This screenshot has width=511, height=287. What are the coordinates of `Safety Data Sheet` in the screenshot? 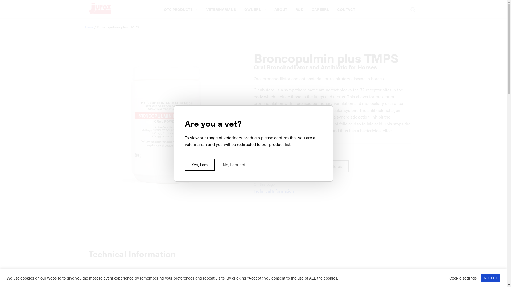 It's located at (277, 166).